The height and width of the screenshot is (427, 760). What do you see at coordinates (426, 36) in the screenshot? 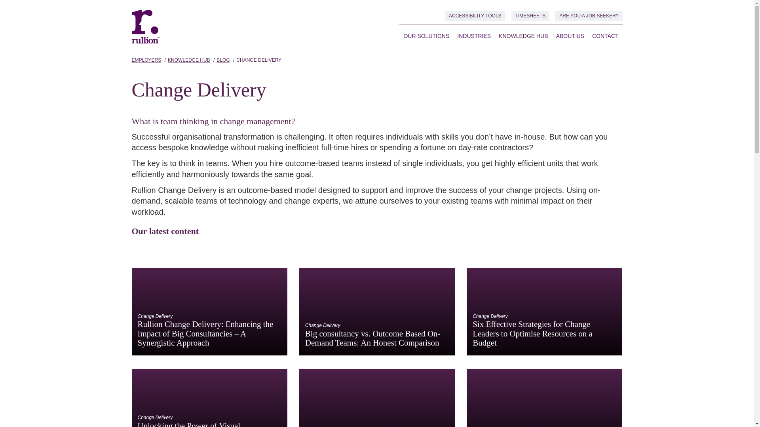
I see `OUR SOLUTIONS` at bounding box center [426, 36].